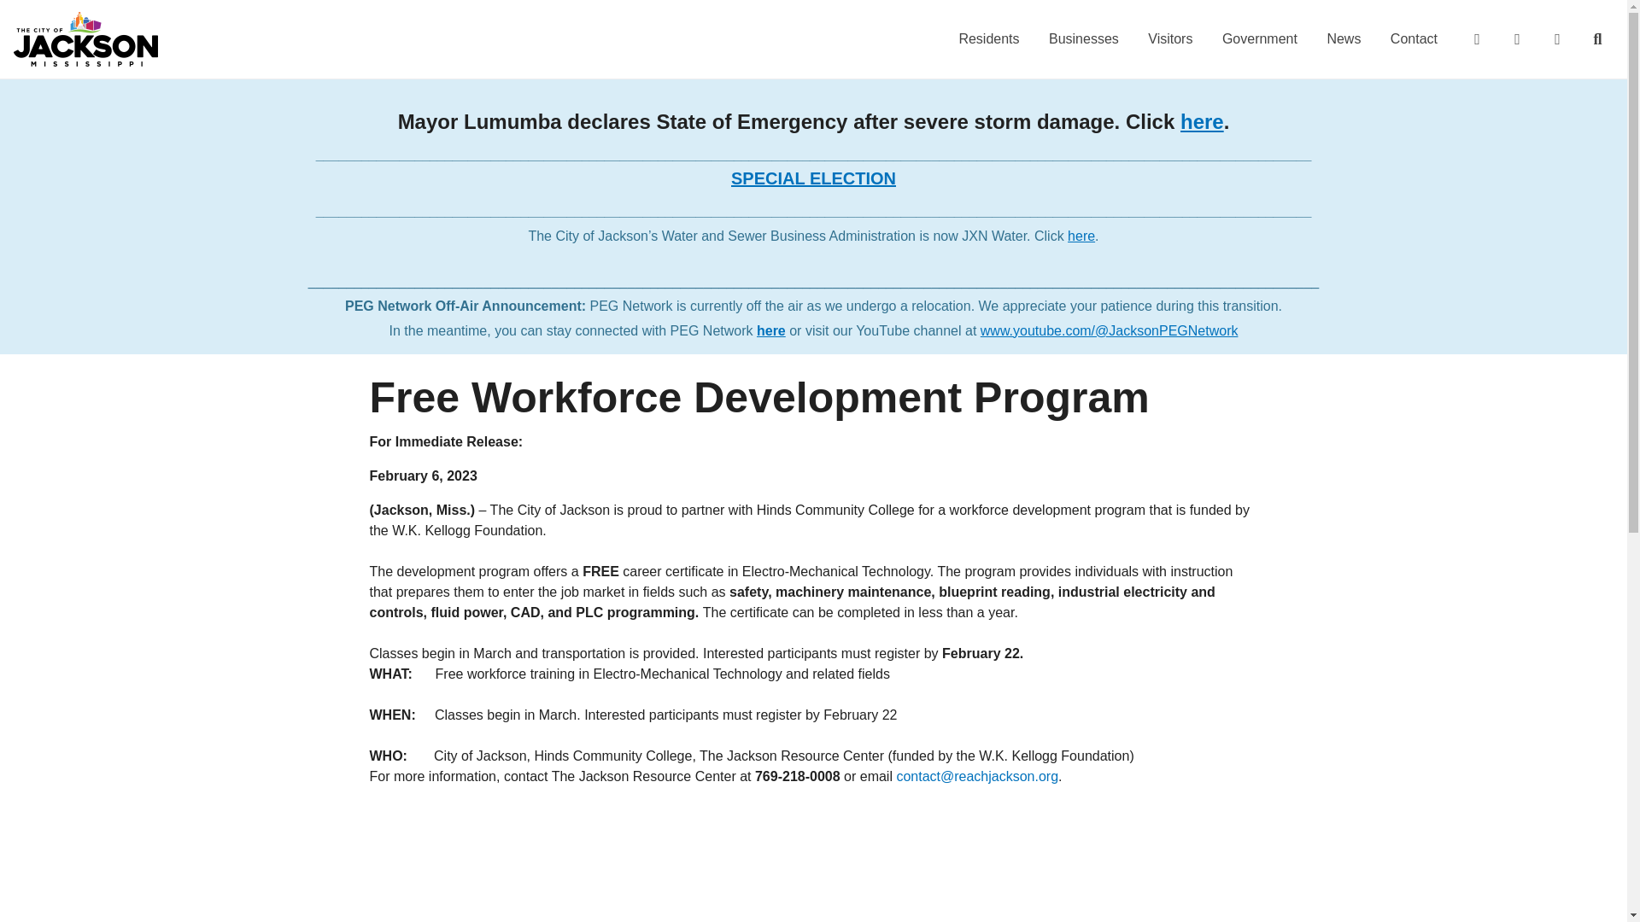 The image size is (1640, 922). Describe the element at coordinates (1516, 39) in the screenshot. I see `Payments` at that location.